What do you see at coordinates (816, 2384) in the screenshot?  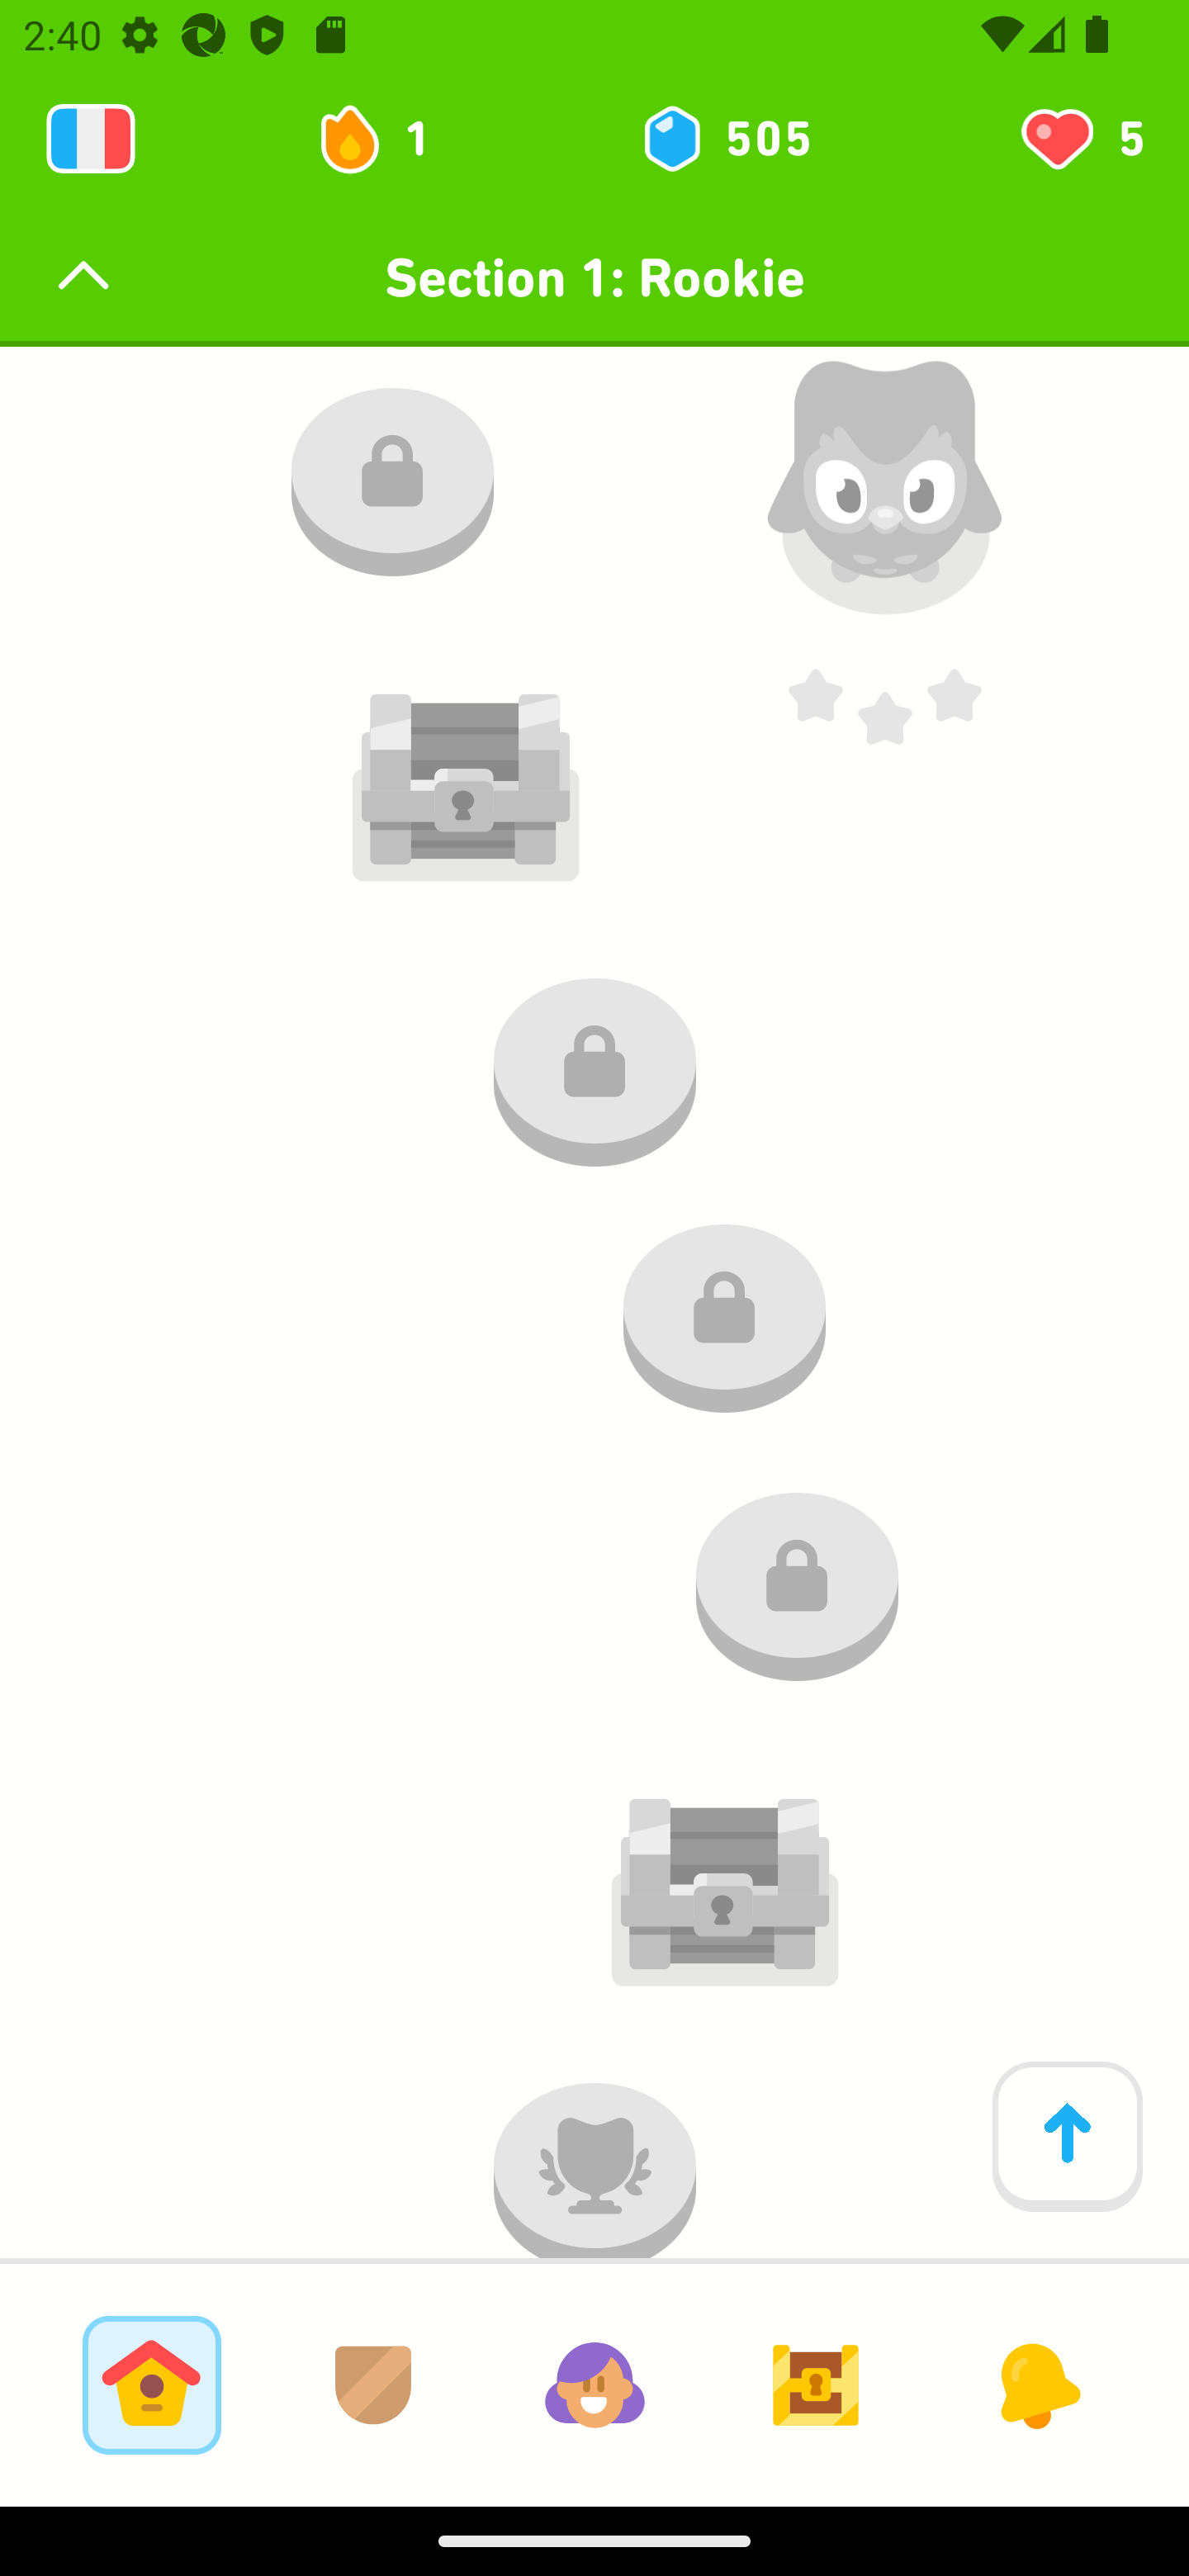 I see `Goals Tab` at bounding box center [816, 2384].